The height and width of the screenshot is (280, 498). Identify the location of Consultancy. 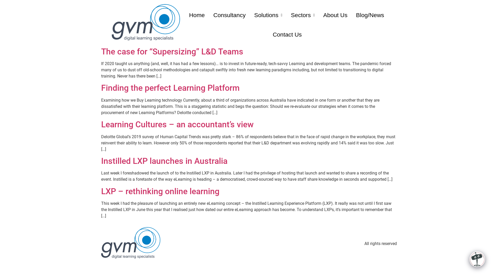
(229, 15).